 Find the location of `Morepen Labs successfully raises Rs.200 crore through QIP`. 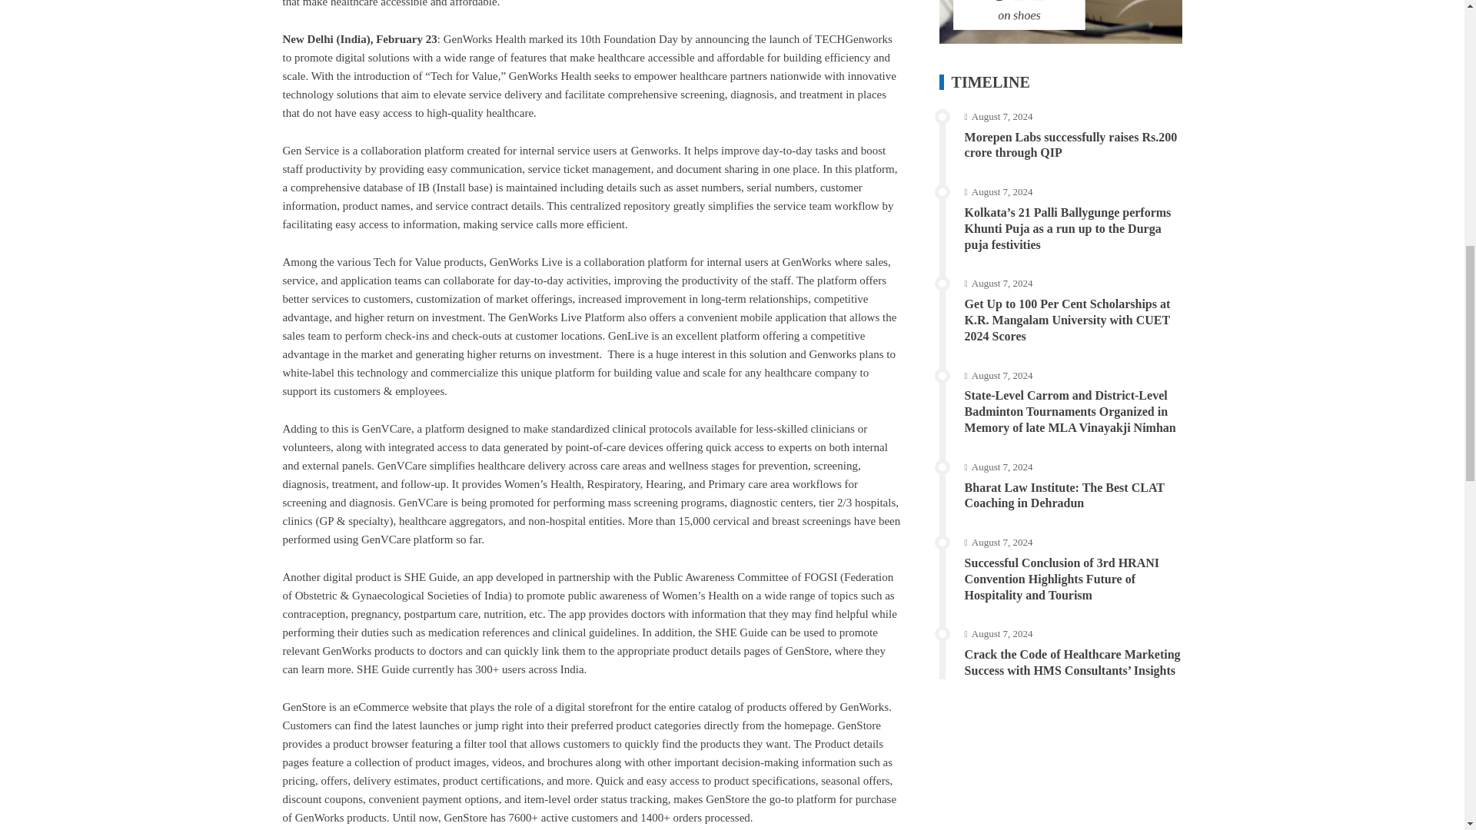

Morepen Labs successfully raises Rs.200 crore through QIP is located at coordinates (1072, 144).